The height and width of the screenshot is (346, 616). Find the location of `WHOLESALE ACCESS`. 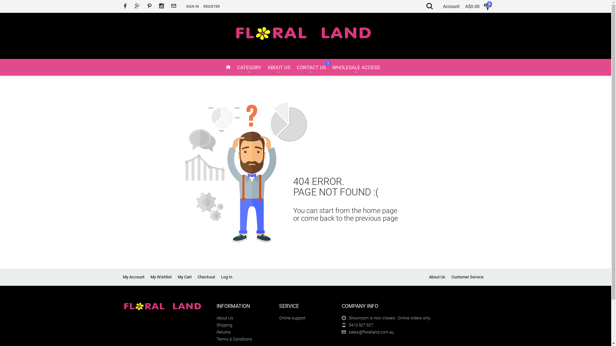

WHOLESALE ACCESS is located at coordinates (356, 68).